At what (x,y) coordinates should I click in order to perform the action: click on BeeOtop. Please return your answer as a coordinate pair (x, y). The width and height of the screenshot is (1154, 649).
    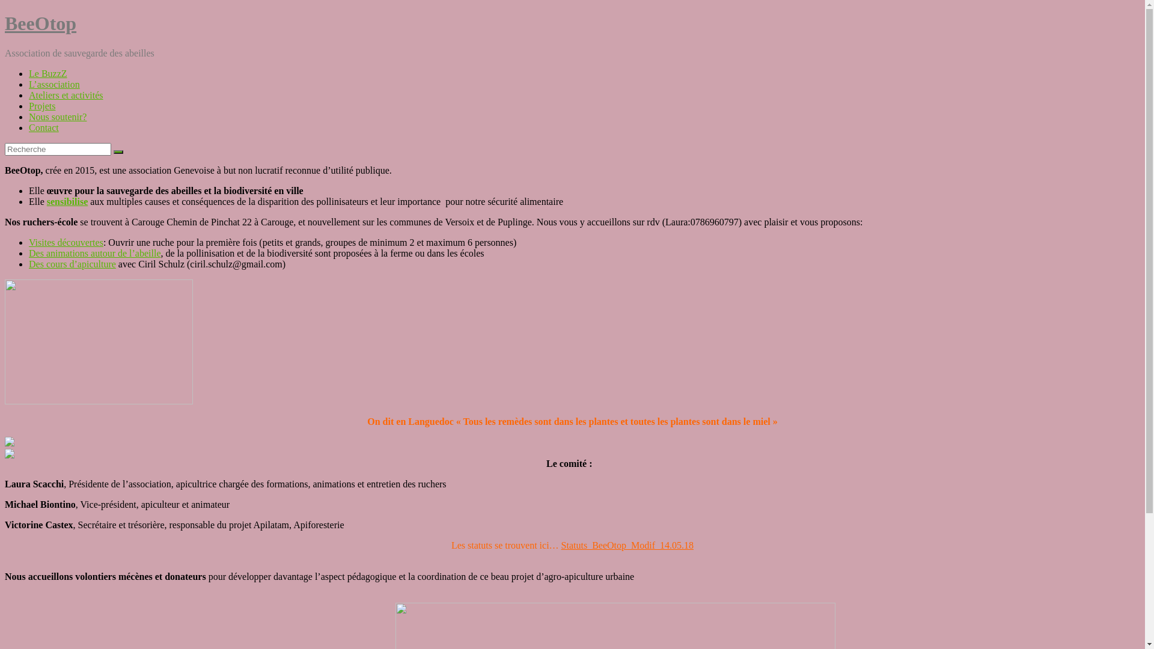
    Looking at the image, I should click on (41, 23).